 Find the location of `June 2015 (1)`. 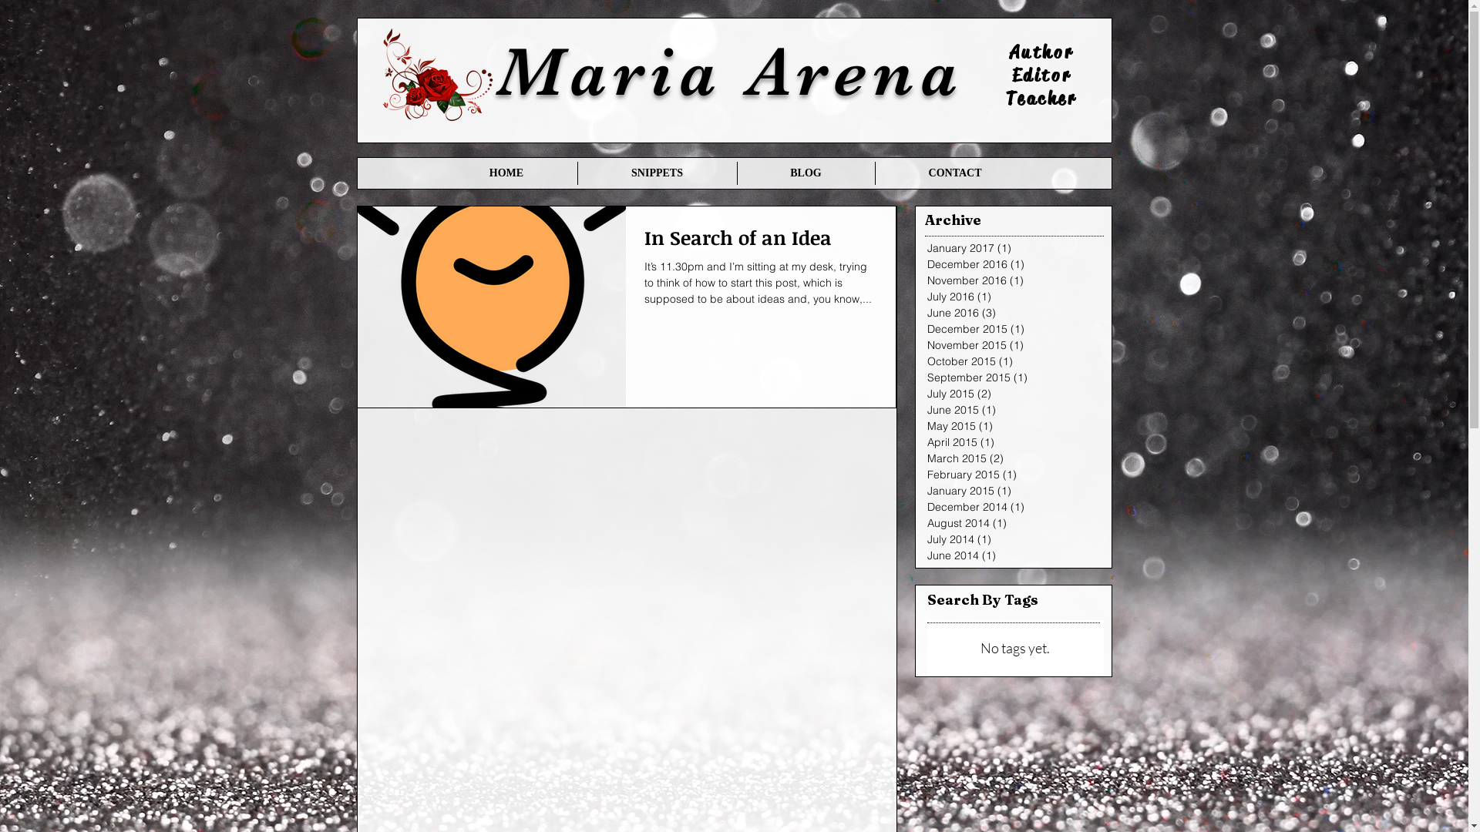

June 2015 (1) is located at coordinates (1009, 410).